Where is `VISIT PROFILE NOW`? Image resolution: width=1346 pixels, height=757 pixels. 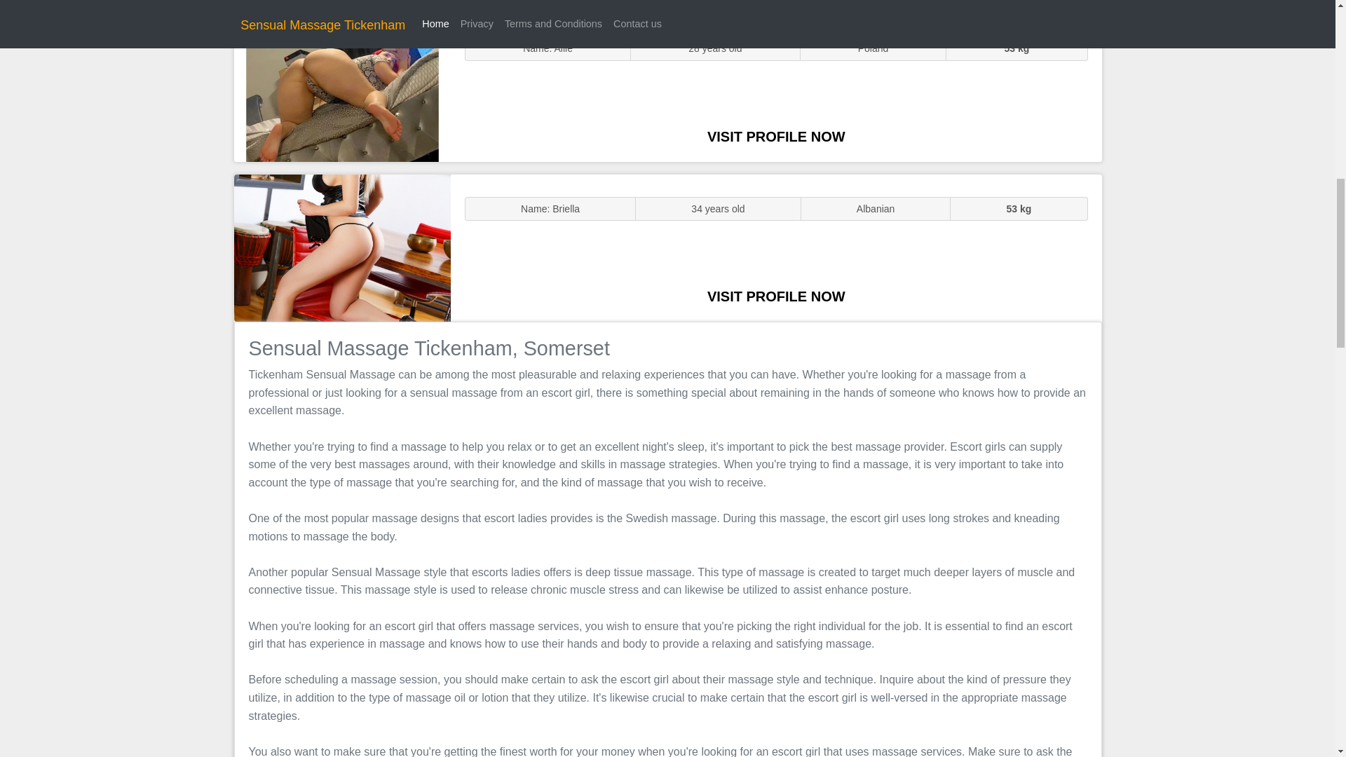 VISIT PROFILE NOW is located at coordinates (776, 136).